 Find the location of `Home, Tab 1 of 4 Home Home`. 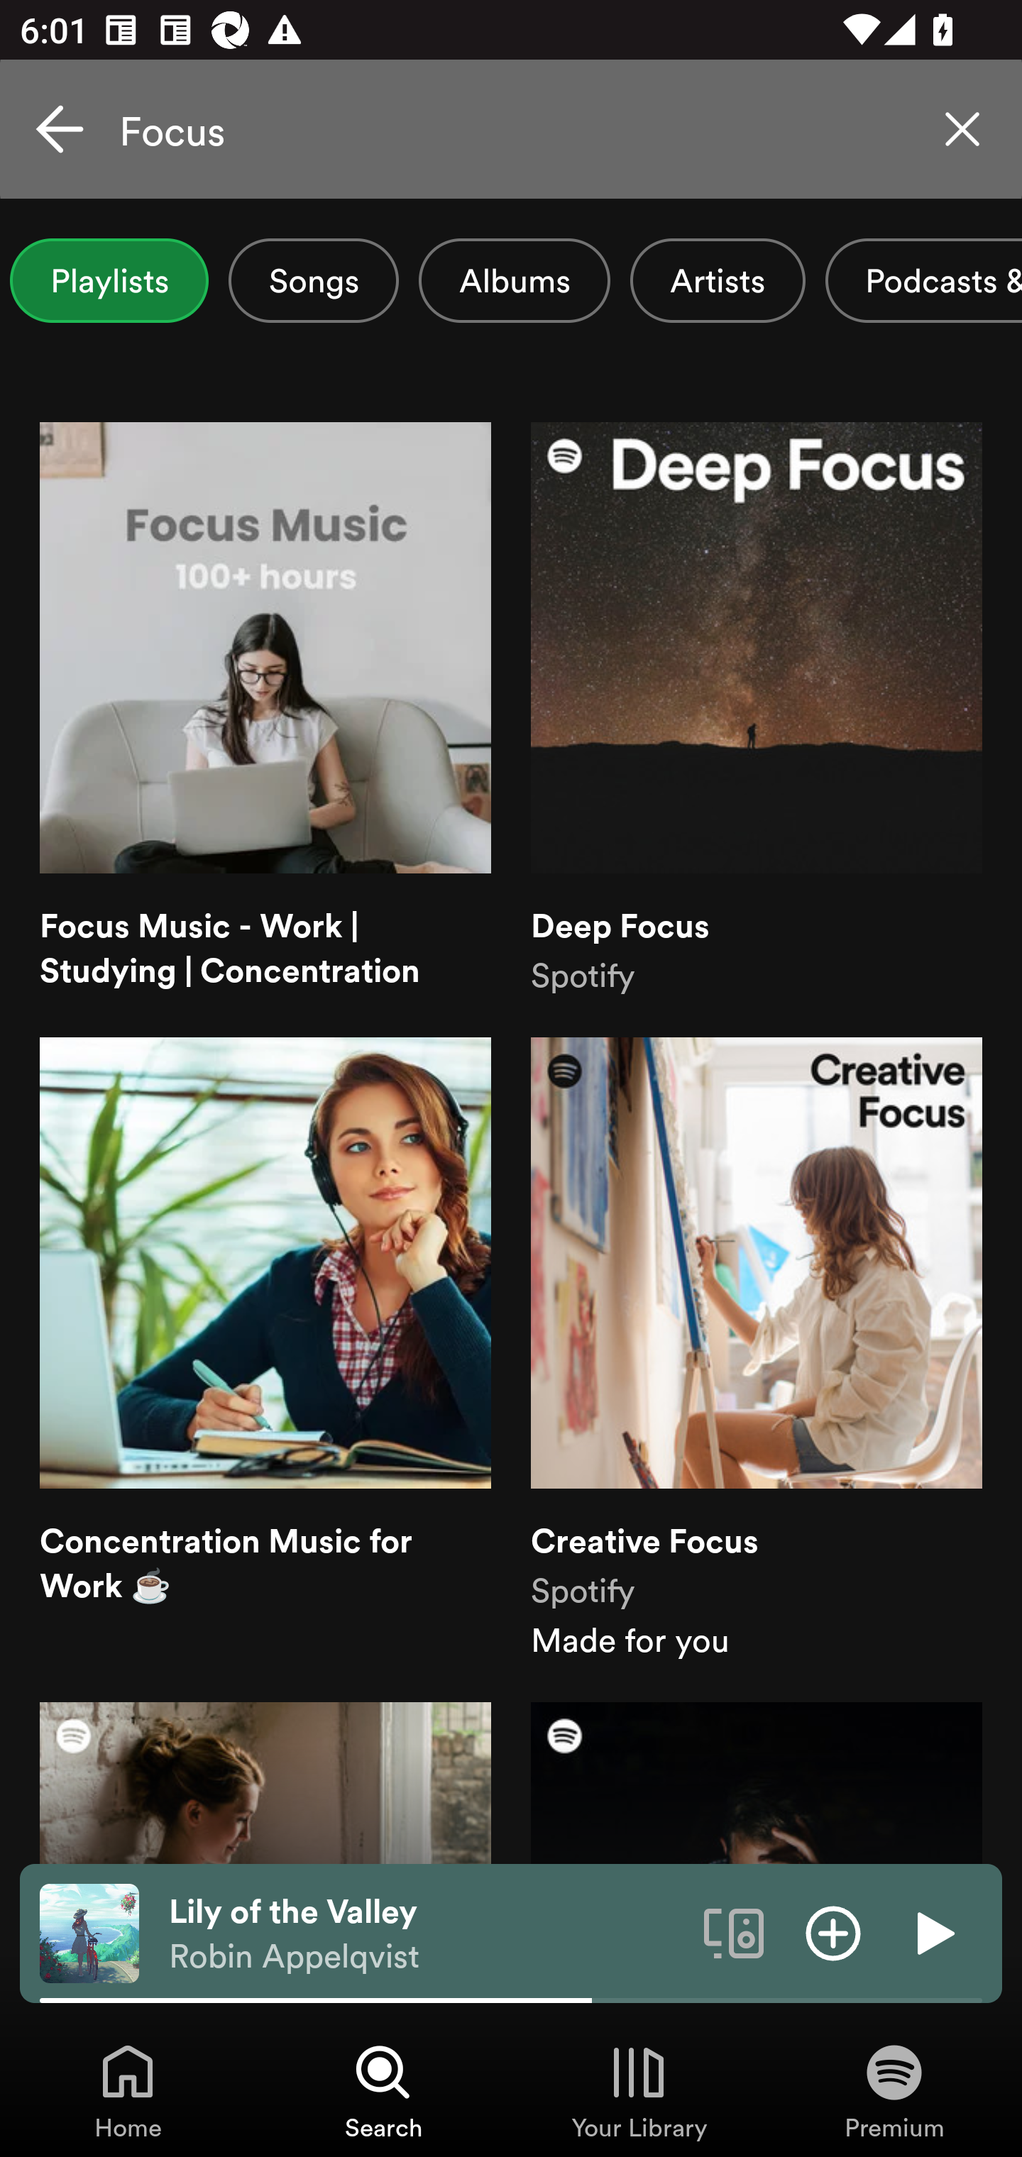

Home, Tab 1 of 4 Home Home is located at coordinates (128, 2090).